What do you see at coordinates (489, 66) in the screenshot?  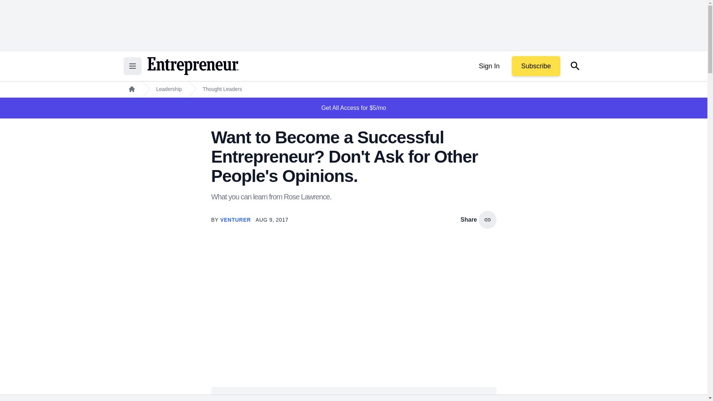 I see `Sign In` at bounding box center [489, 66].